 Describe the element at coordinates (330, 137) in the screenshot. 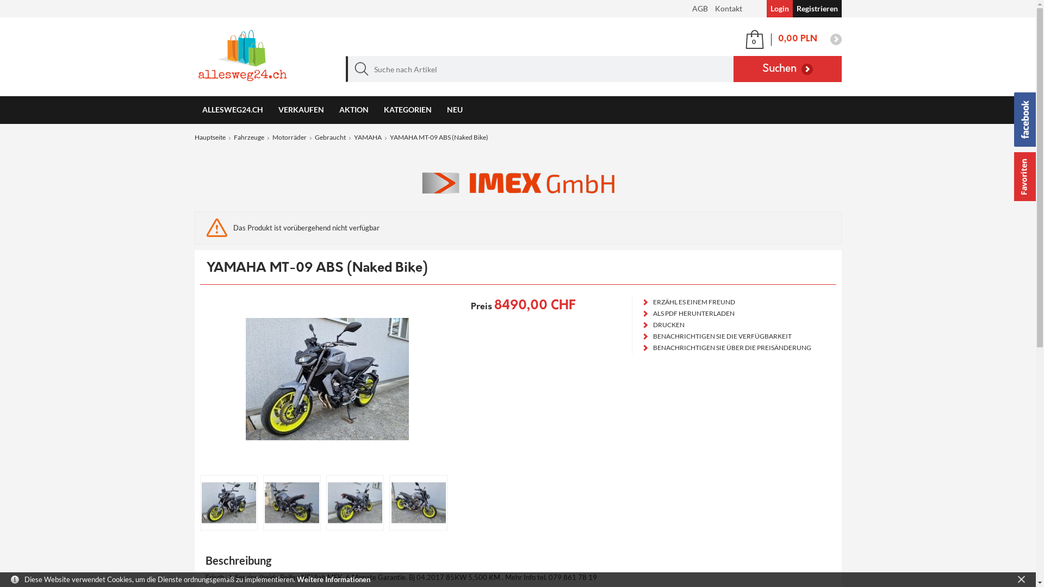

I see `Gebraucht` at that location.